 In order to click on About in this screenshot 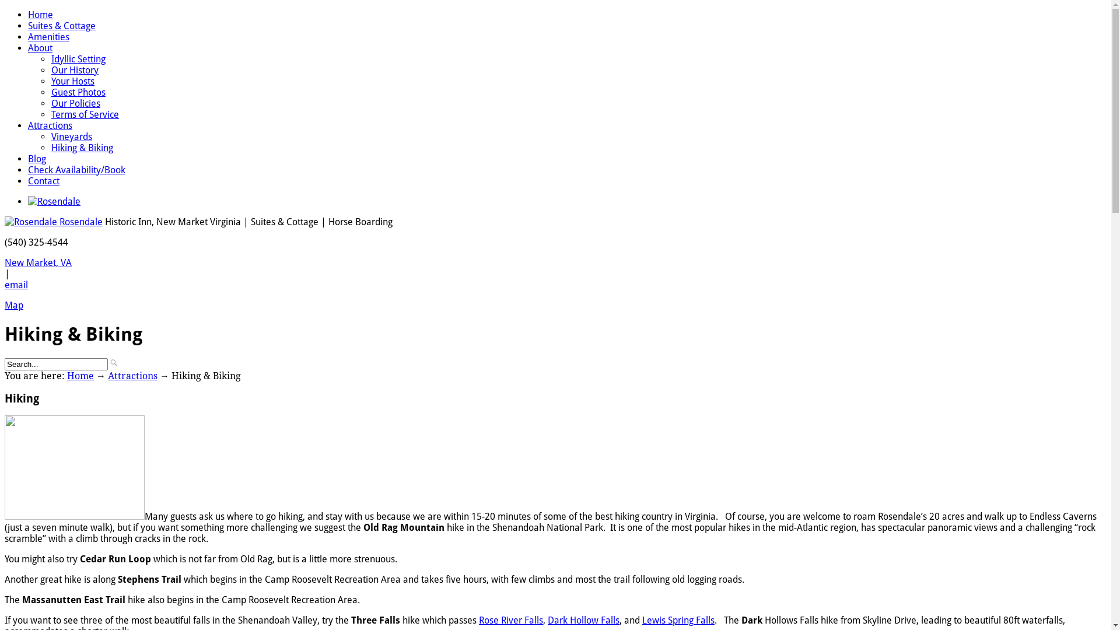, I will do `click(40, 48)`.